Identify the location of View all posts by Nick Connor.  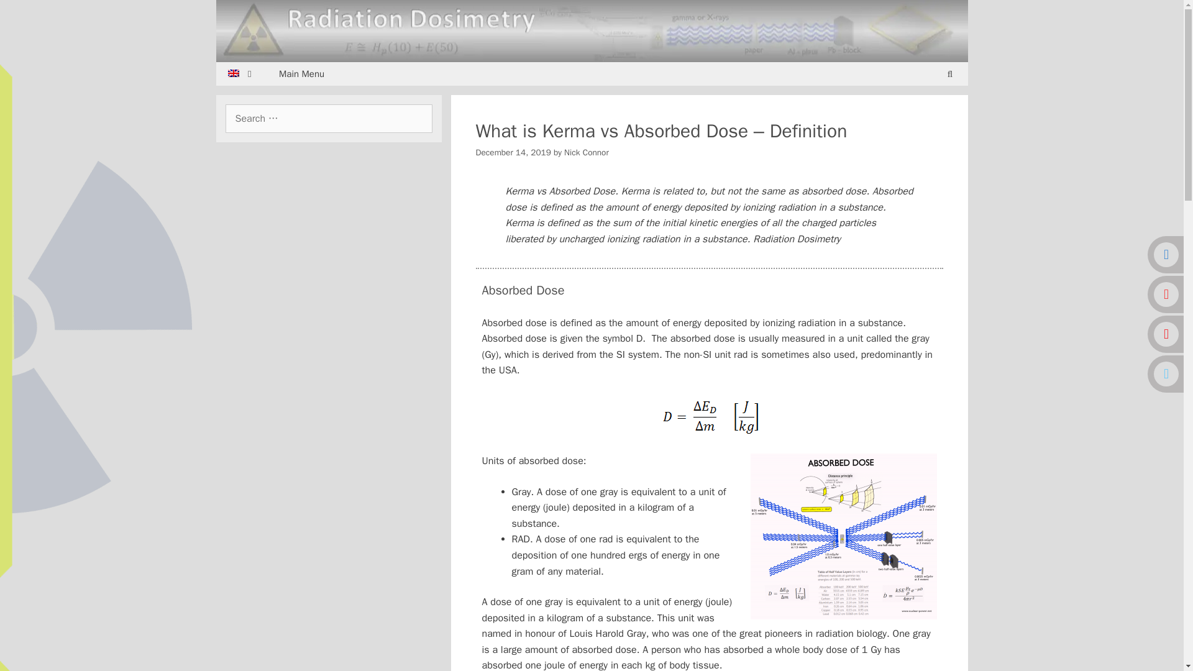
(587, 152).